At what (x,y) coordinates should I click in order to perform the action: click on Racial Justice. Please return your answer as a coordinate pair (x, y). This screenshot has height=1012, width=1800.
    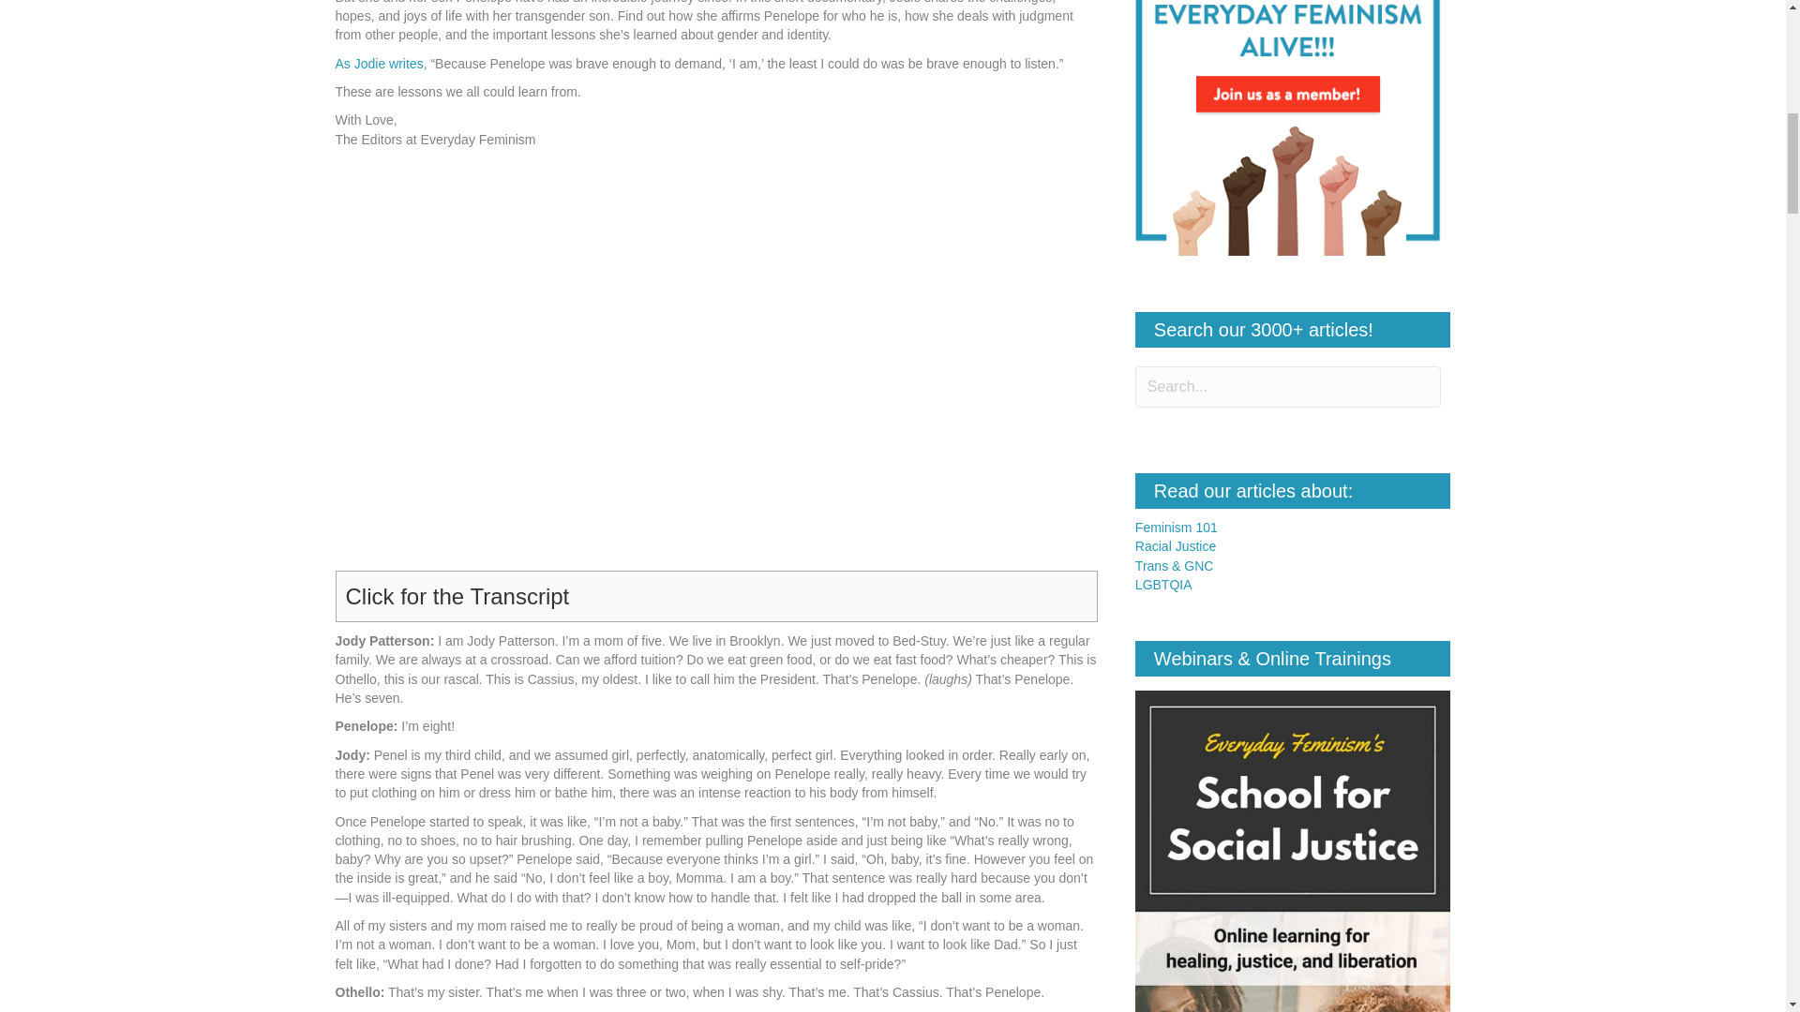
    Looking at the image, I should click on (1176, 545).